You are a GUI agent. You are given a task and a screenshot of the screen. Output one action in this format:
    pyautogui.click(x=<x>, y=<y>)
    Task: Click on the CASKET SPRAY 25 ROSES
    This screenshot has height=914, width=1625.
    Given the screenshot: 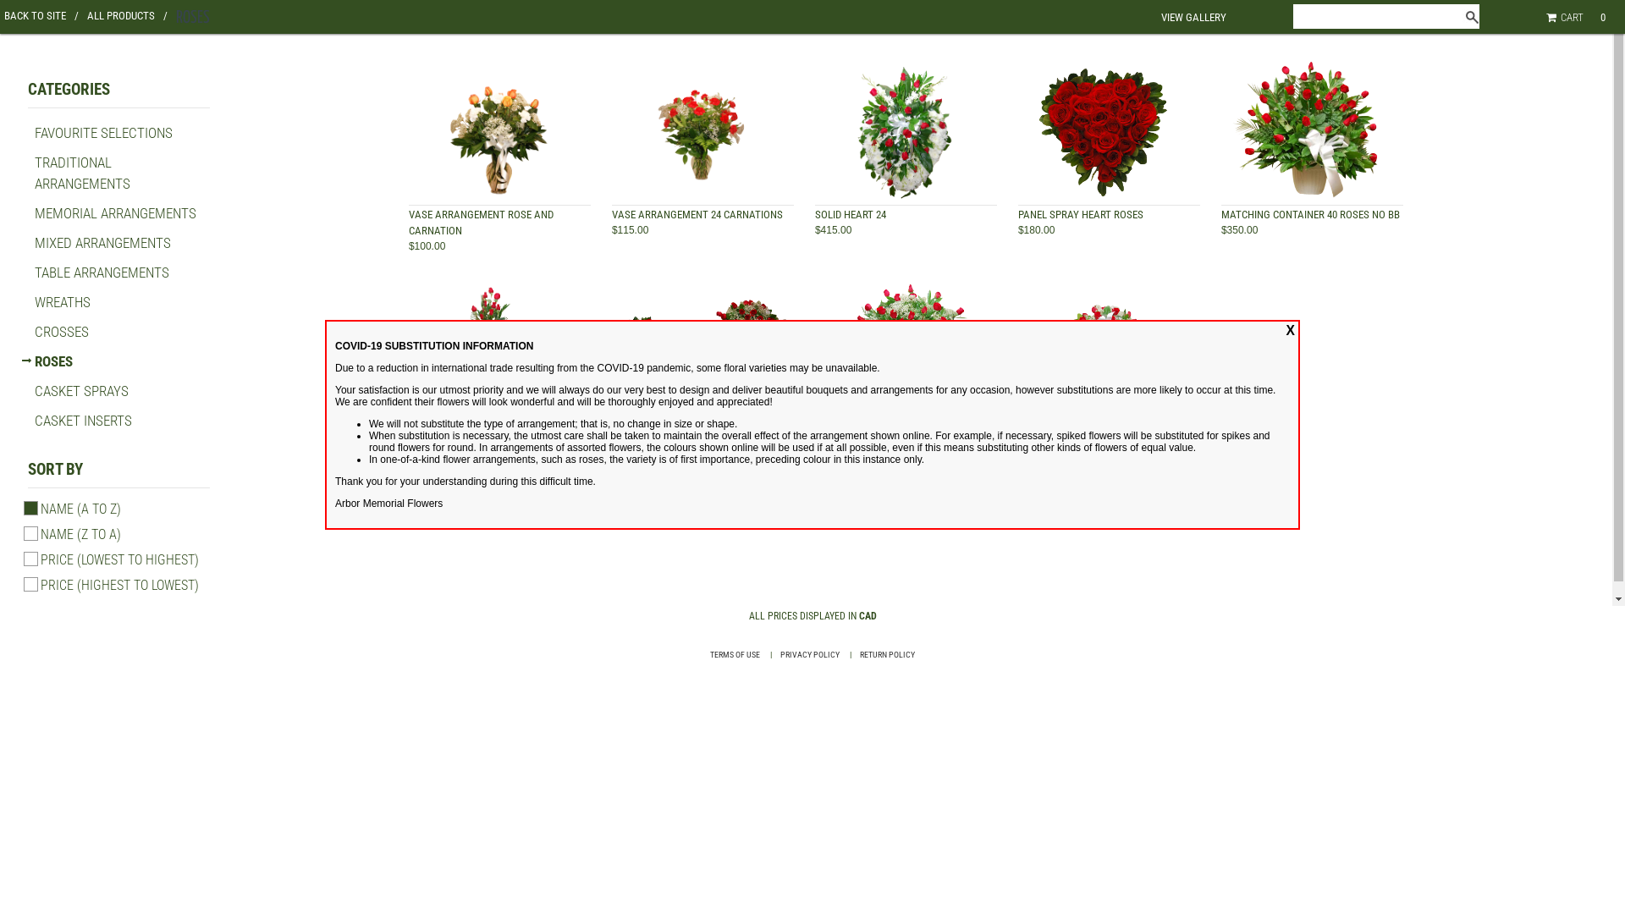 What is the action you would take?
    pyautogui.click(x=669, y=428)
    